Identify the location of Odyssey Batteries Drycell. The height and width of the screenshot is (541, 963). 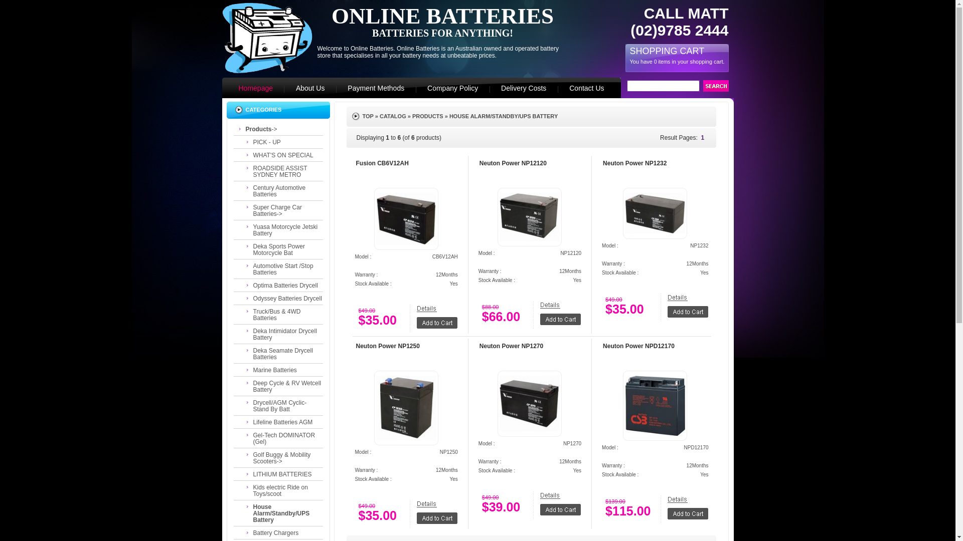
(282, 298).